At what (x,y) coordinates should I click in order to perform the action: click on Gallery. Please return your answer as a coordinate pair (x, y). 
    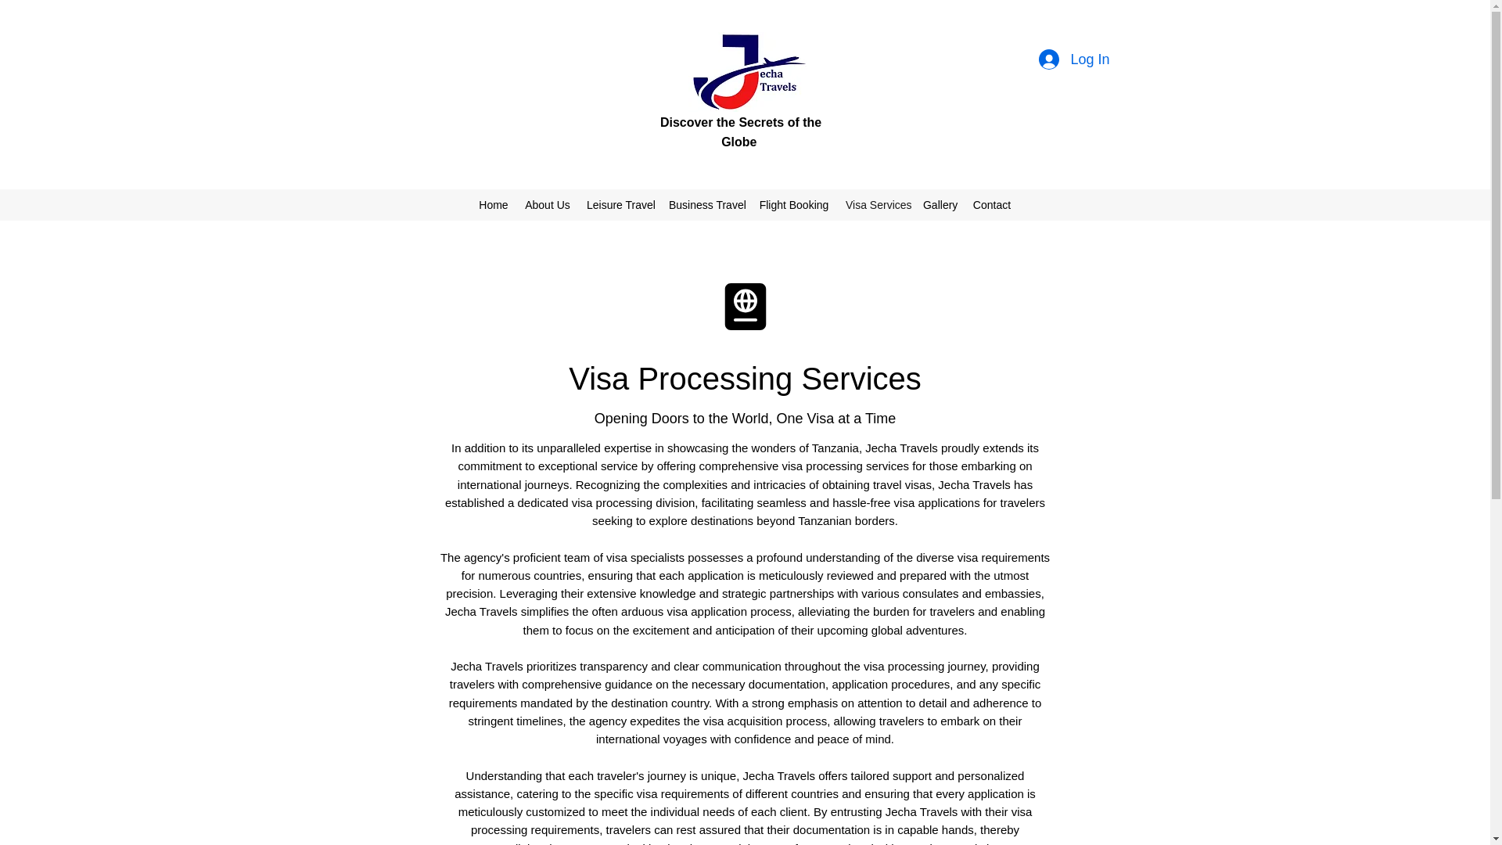
    Looking at the image, I should click on (939, 205).